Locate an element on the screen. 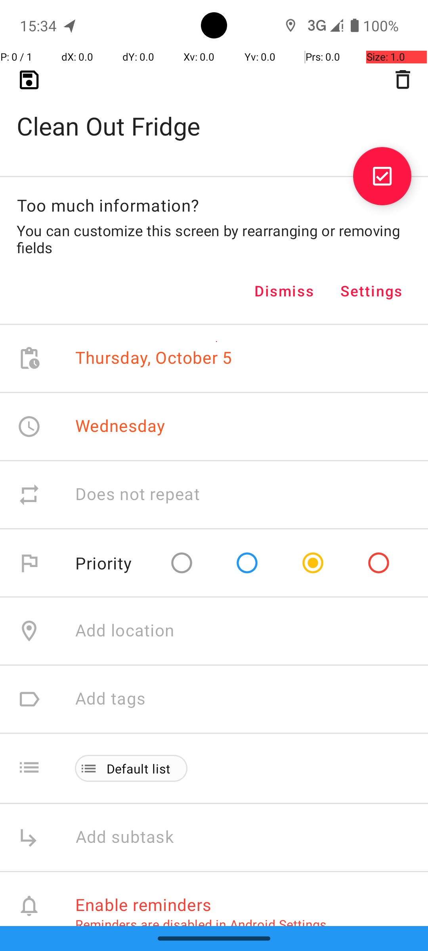  Reminders are disabled in Android Settings is located at coordinates (201, 924).